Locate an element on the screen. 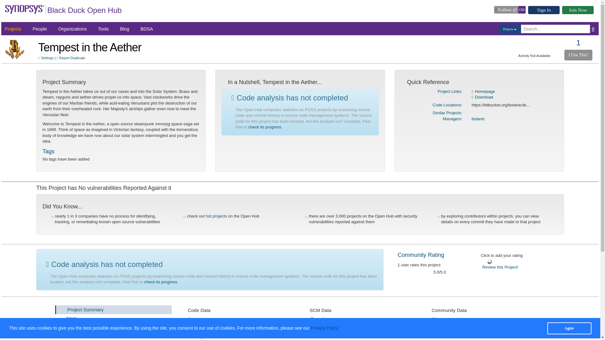 This screenshot has height=340, width=605. hot projects is located at coordinates (216, 216).